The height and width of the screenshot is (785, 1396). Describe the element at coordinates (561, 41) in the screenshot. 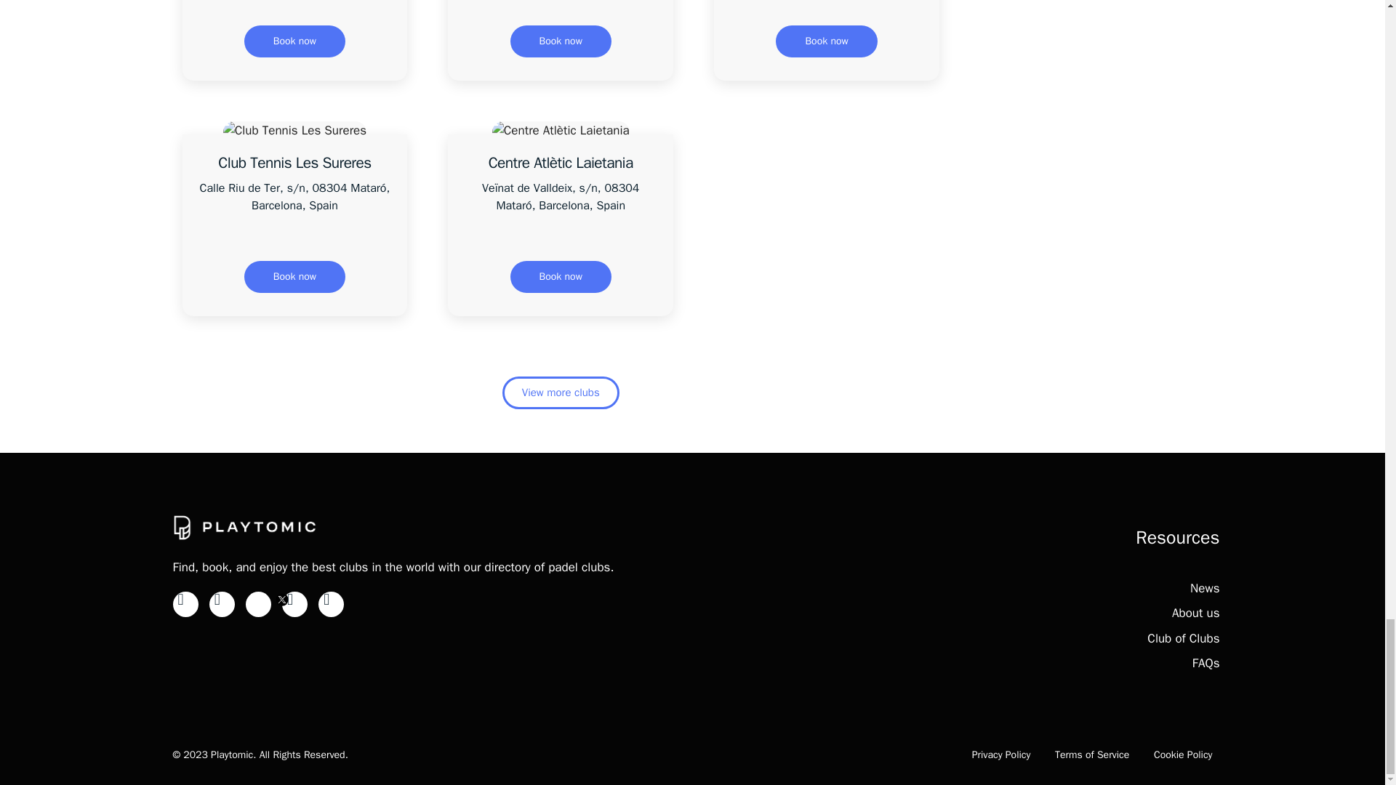

I see `Book now` at that location.